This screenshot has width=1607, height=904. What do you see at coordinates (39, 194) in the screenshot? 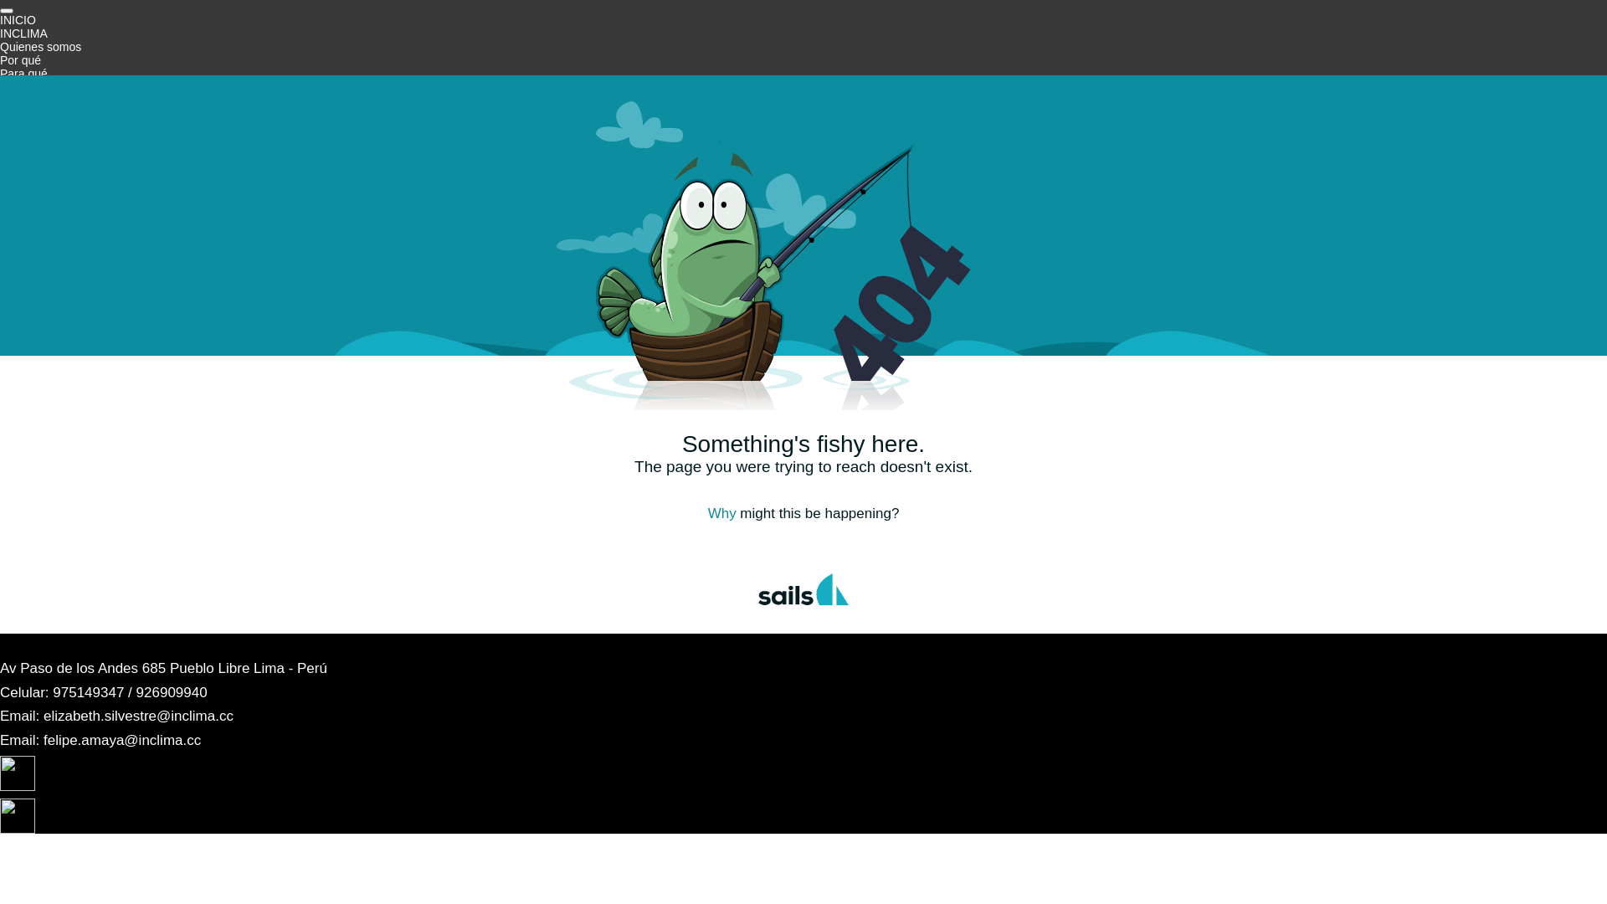
I see `TECNOLOGIA` at bounding box center [39, 194].